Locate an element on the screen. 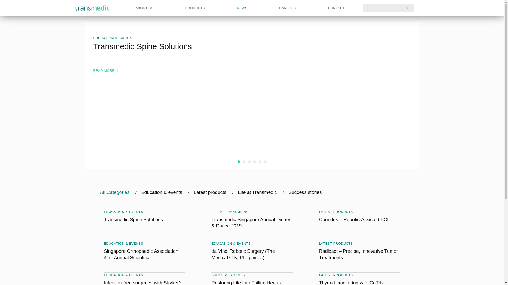 This screenshot has height=285, width=508. PRODUCTS is located at coordinates (195, 8).